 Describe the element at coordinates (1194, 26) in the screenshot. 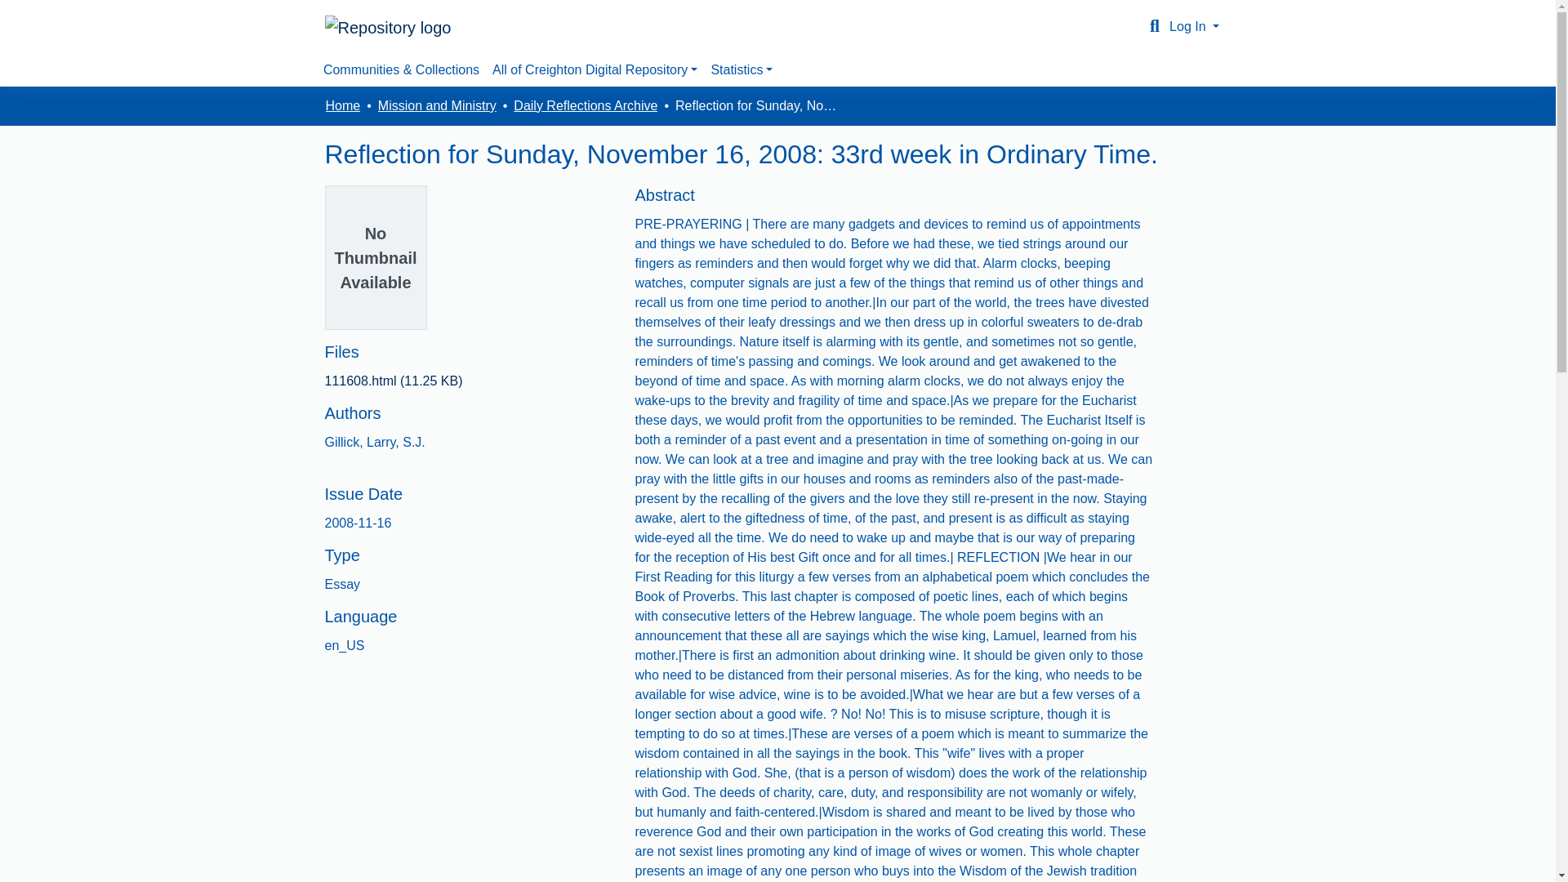

I see `Log In` at that location.